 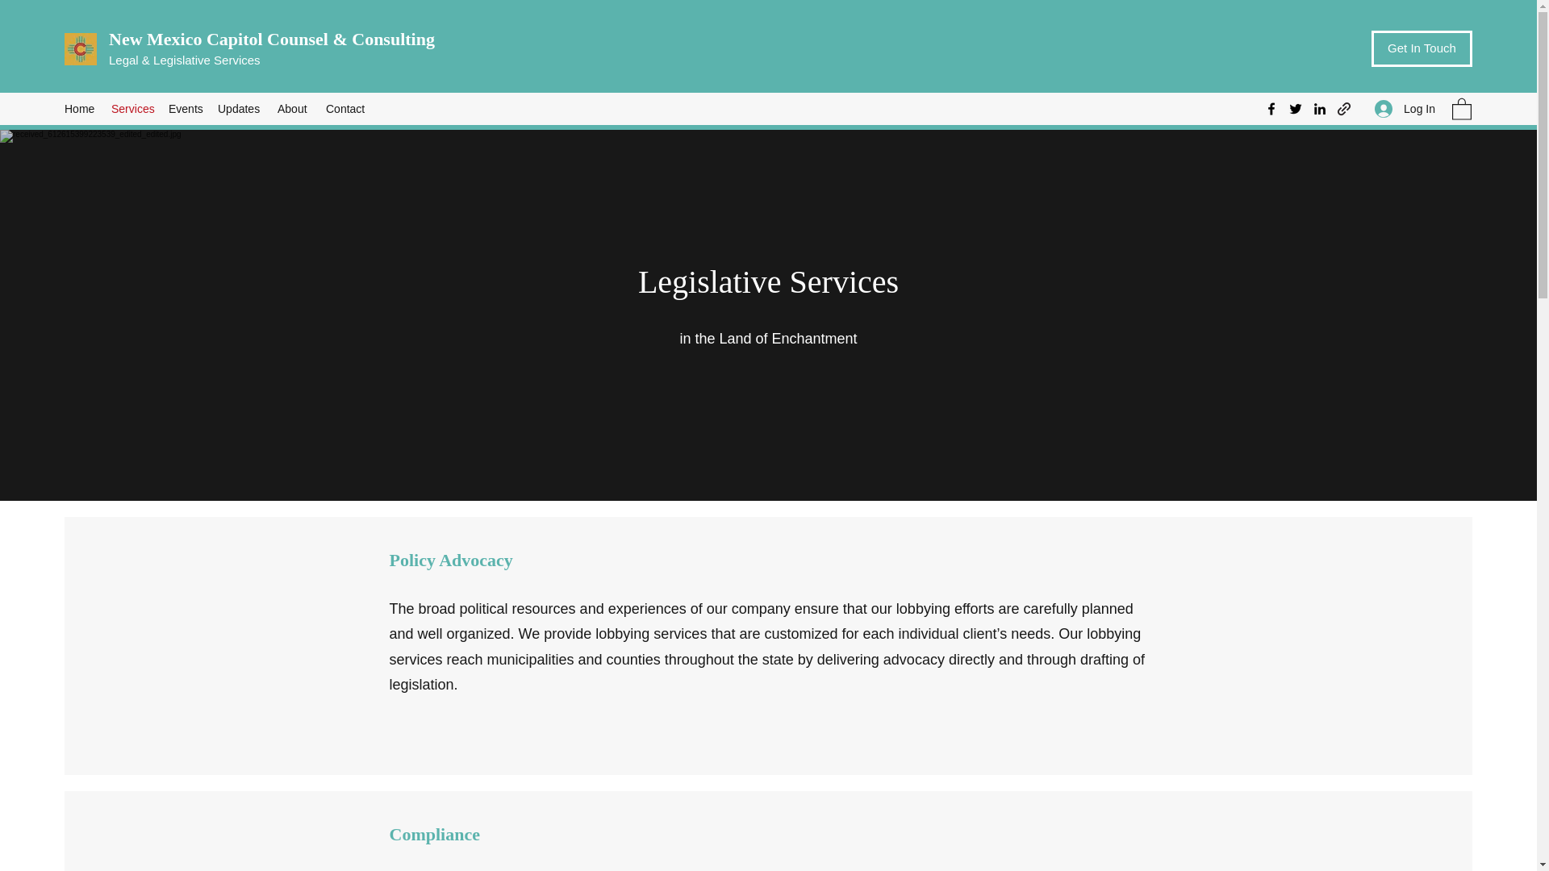 I want to click on Log In, so click(x=1405, y=109).